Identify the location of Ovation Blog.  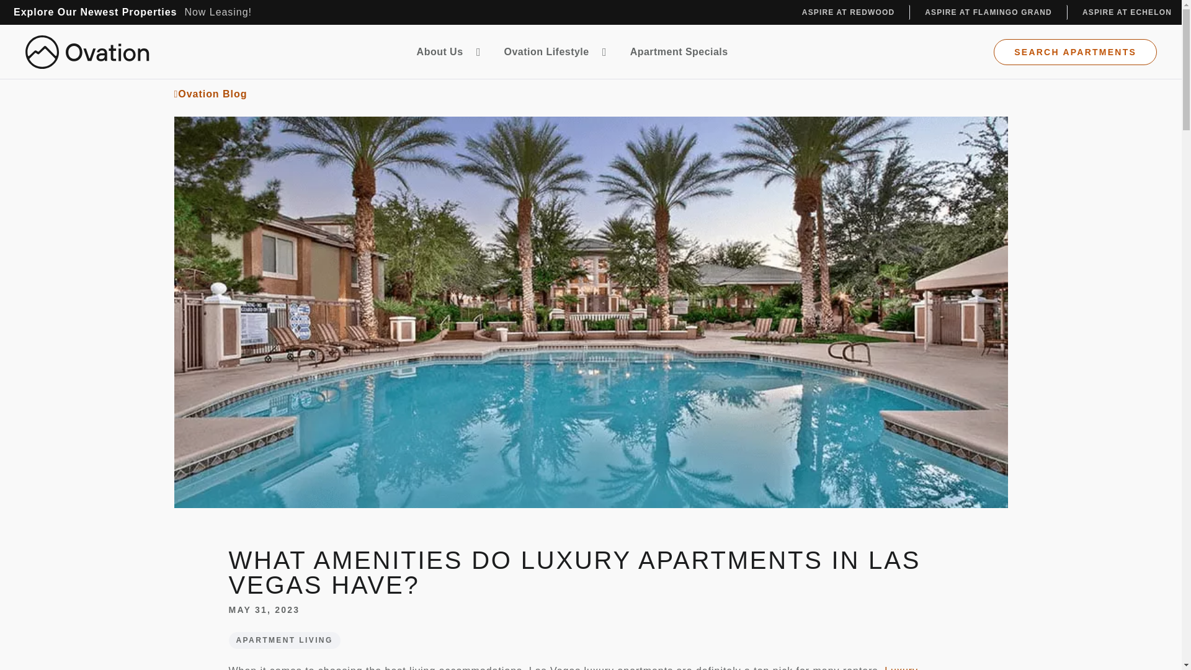
(591, 87).